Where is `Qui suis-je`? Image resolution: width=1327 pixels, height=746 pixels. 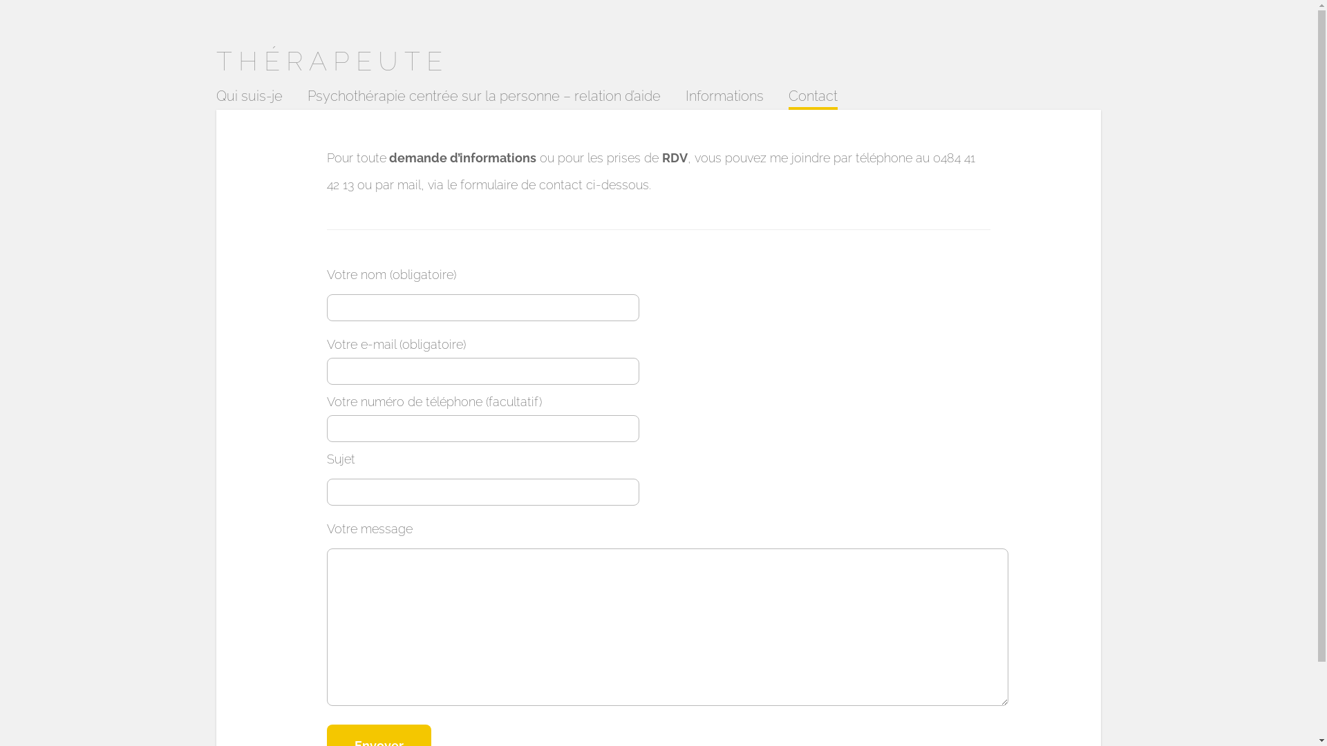 Qui suis-je is located at coordinates (249, 99).